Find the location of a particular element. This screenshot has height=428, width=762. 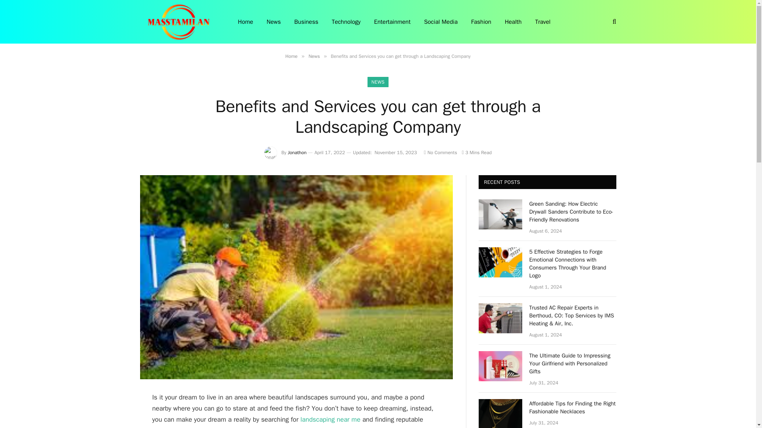

Entertainment is located at coordinates (392, 22).